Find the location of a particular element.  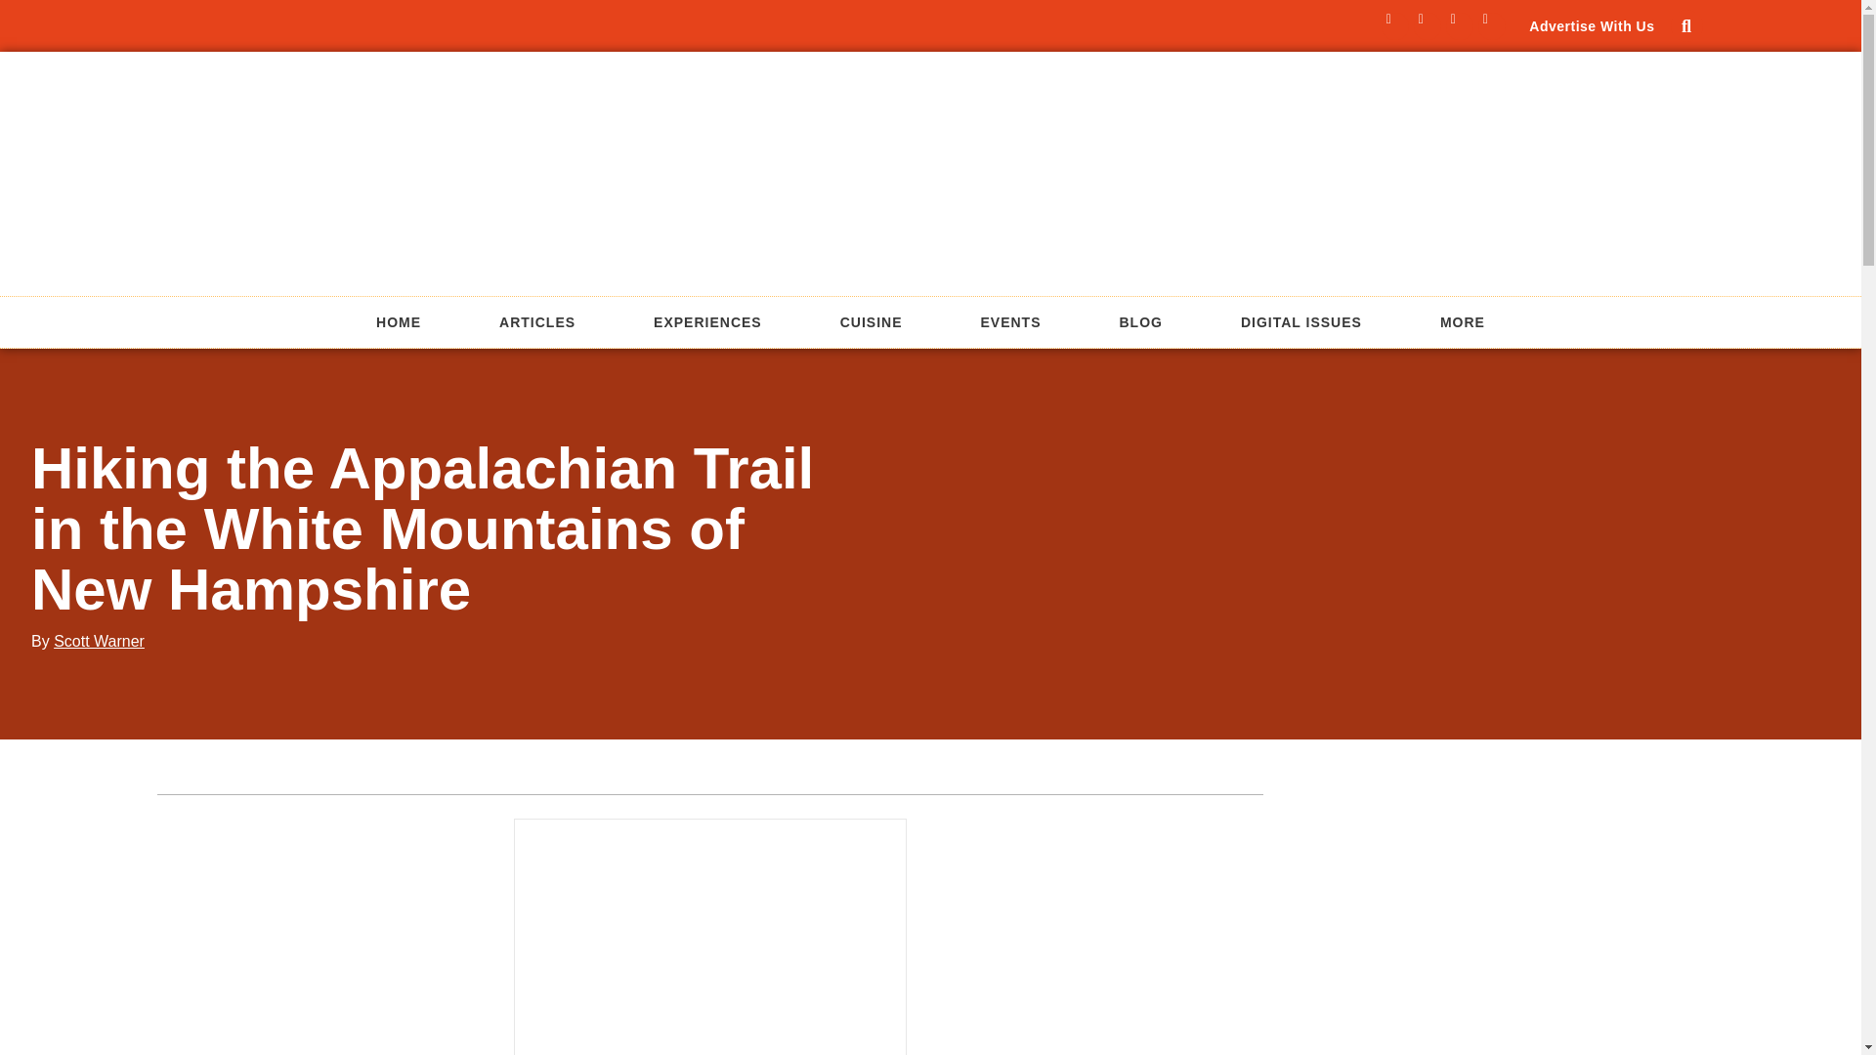

CUISINE is located at coordinates (871, 322).